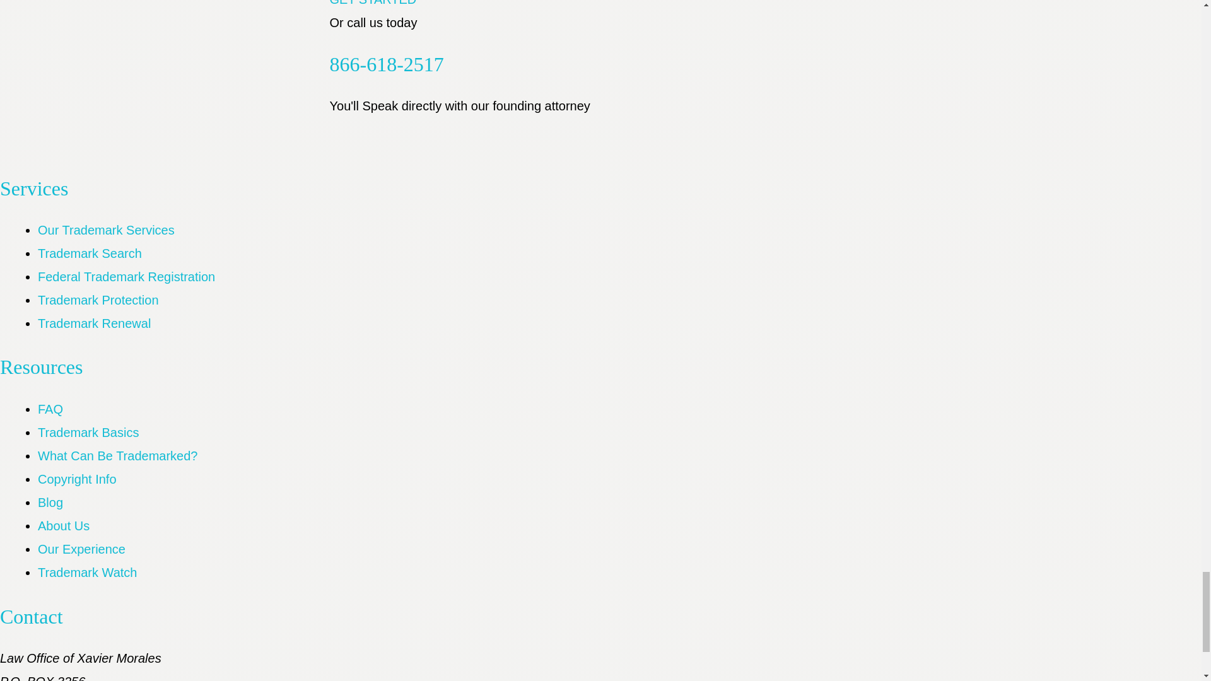 This screenshot has width=1211, height=681. I want to click on Our Experience, so click(81, 549).